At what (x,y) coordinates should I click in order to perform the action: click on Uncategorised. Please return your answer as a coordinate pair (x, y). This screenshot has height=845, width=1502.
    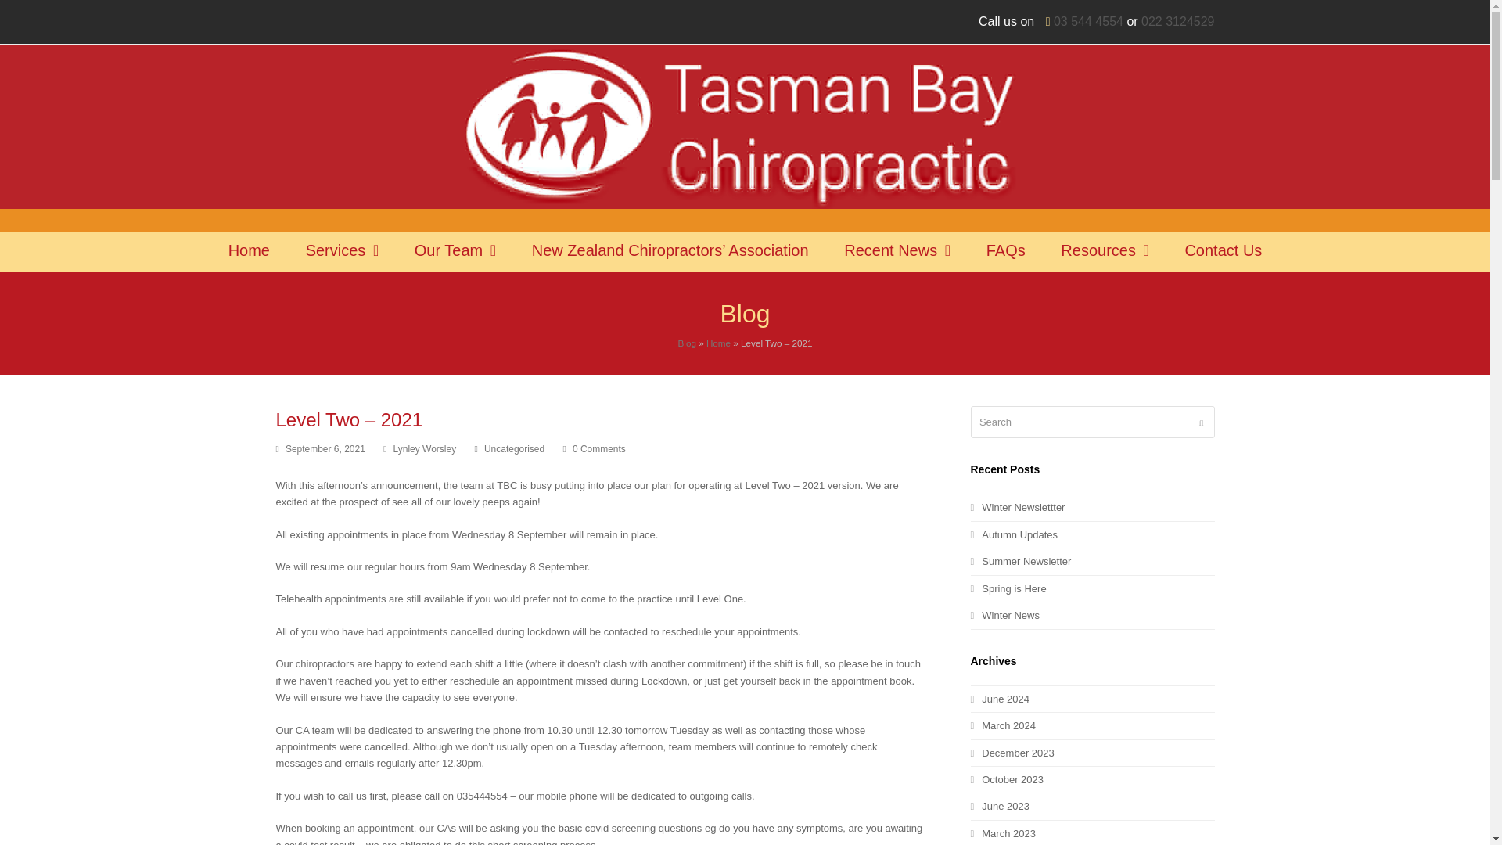
    Looking at the image, I should click on (513, 449).